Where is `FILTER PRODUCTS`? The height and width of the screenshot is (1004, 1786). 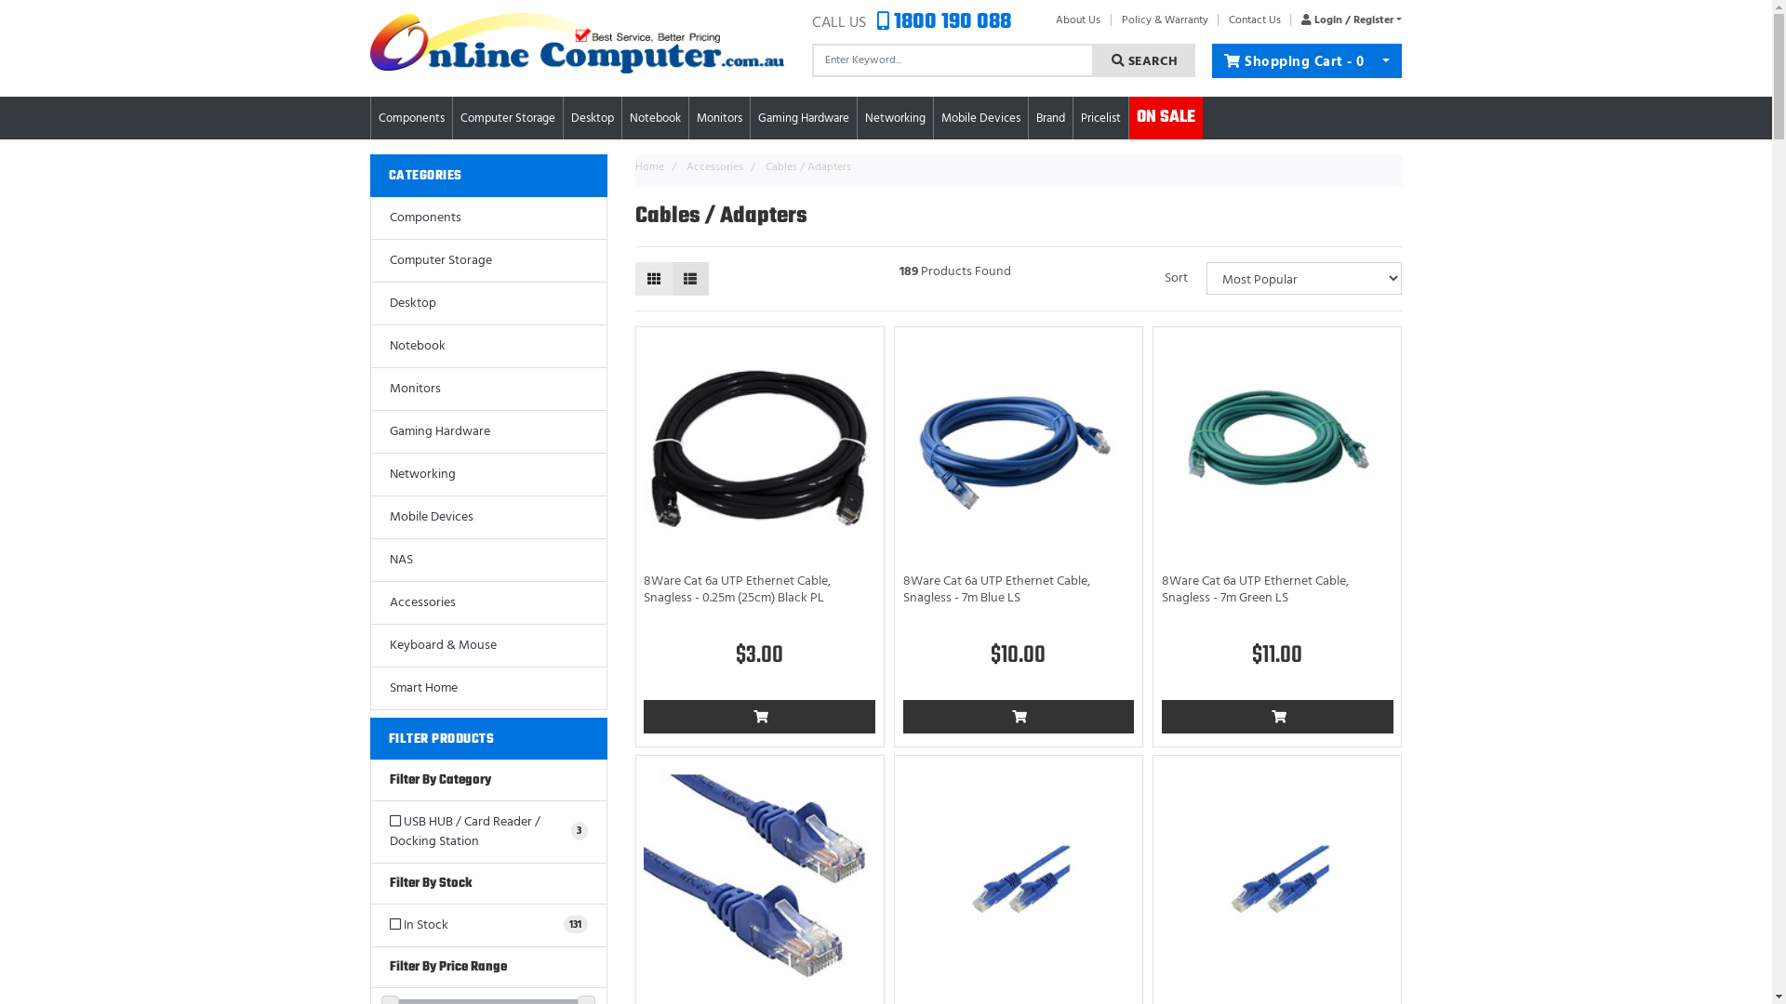 FILTER PRODUCTS is located at coordinates (489, 739).